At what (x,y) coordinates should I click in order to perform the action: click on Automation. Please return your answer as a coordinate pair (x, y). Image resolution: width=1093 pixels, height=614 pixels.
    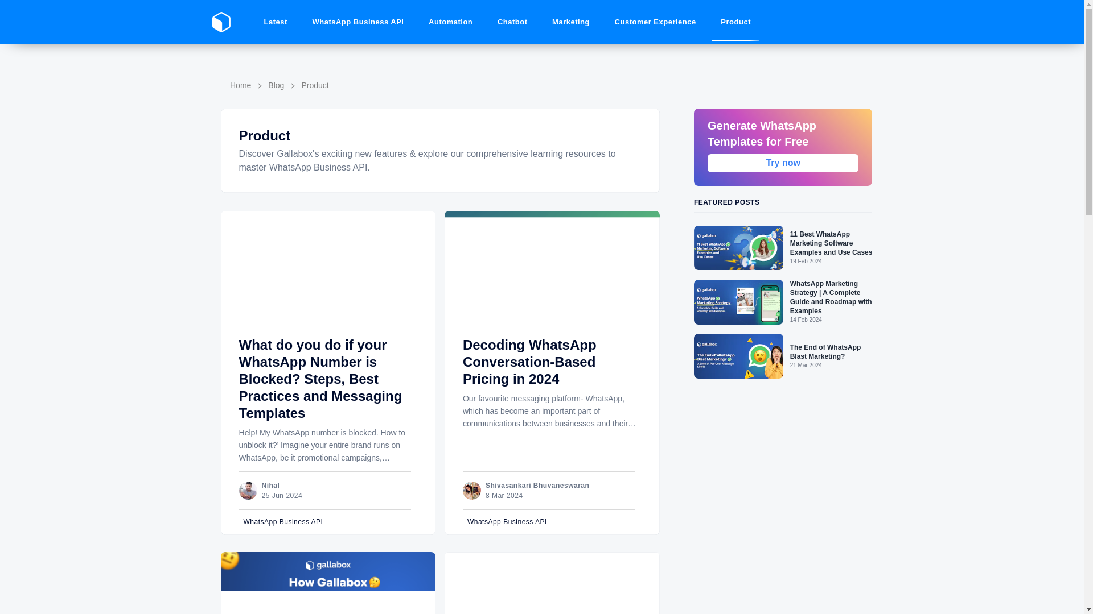
    Looking at the image, I should click on (450, 22).